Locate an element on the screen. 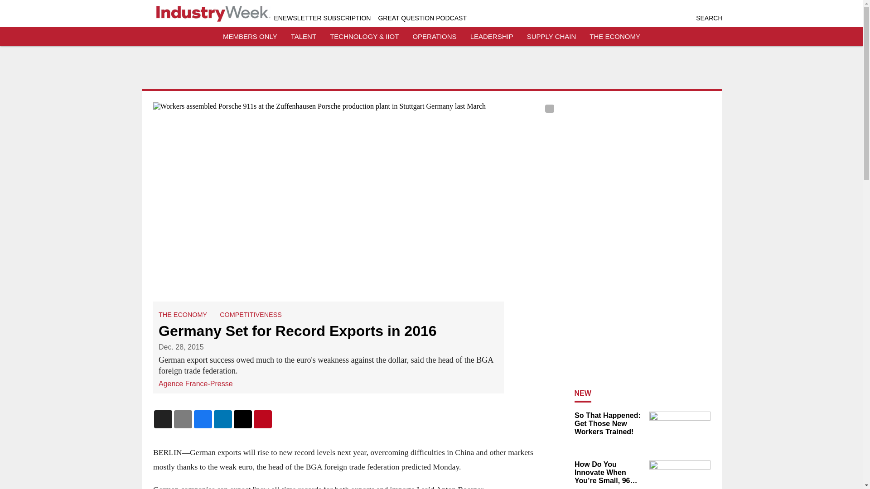  OPERATIONS is located at coordinates (434, 36).